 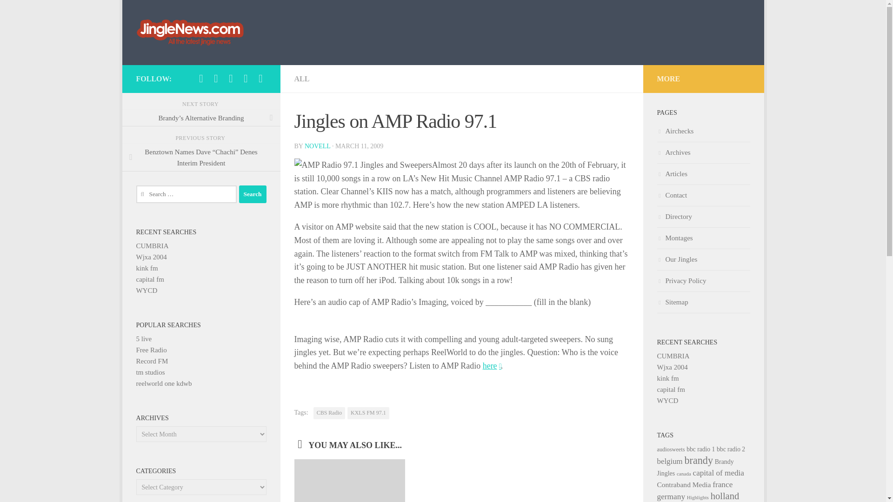 What do you see at coordinates (158, 13) in the screenshot?
I see `Skip to content` at bounding box center [158, 13].